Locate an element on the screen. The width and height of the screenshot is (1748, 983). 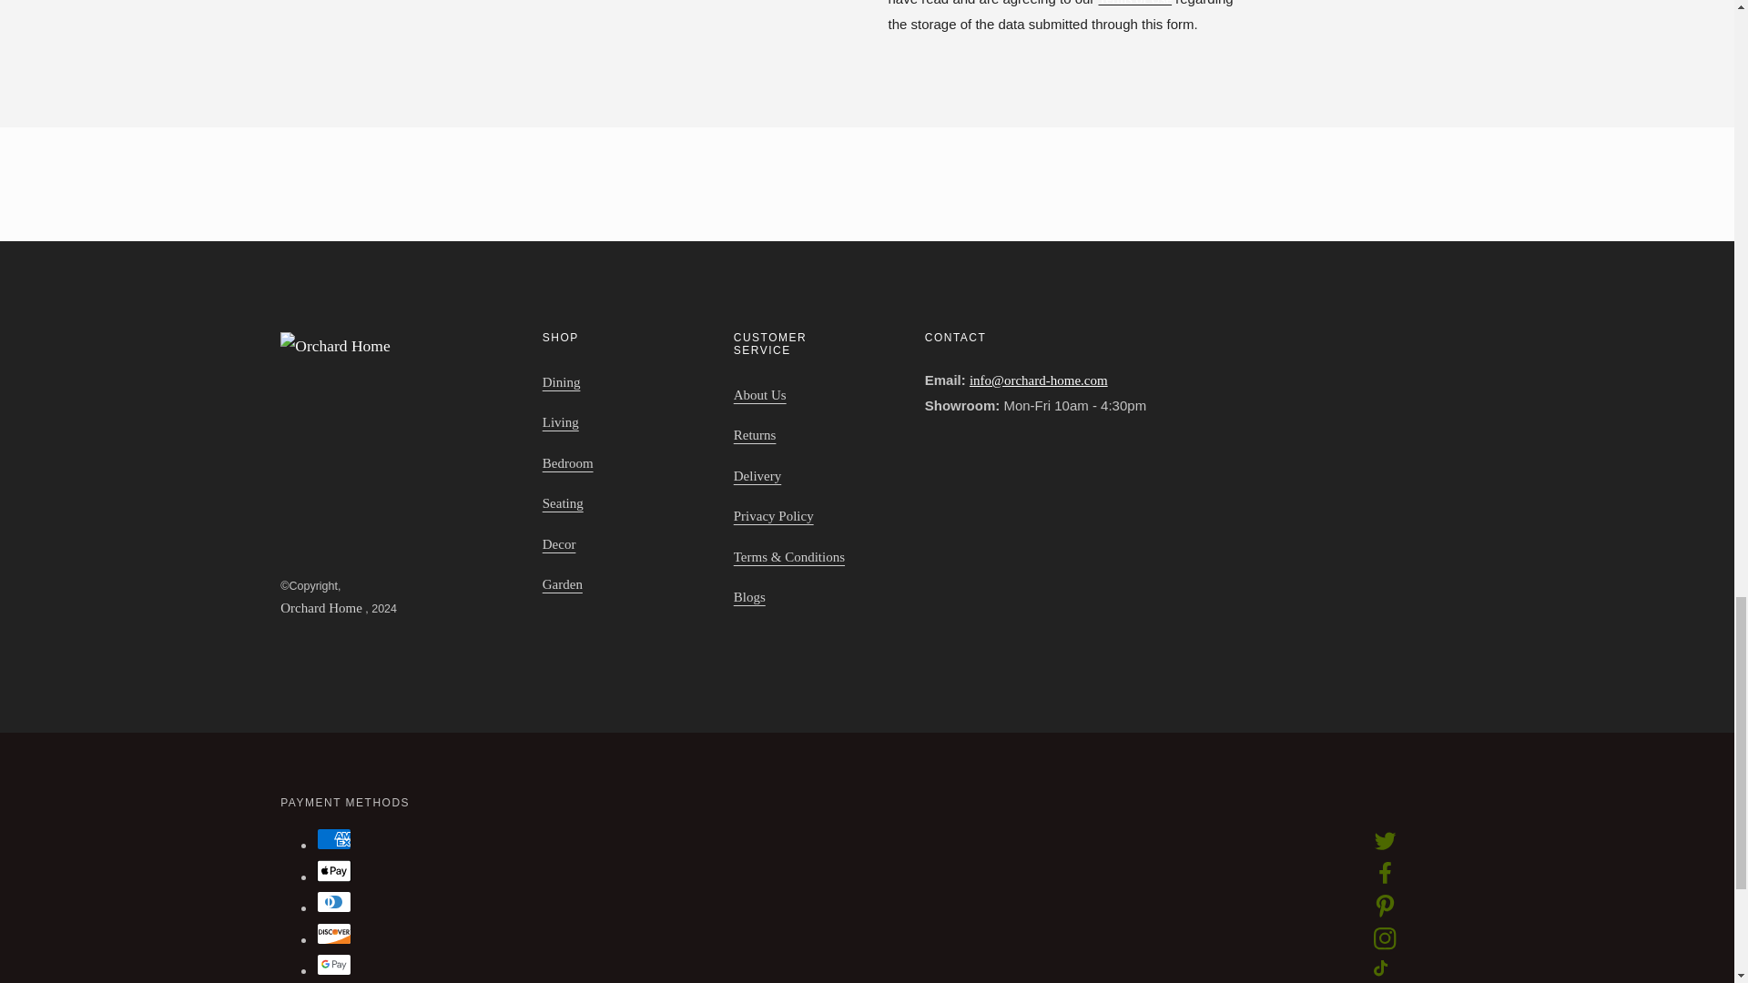
Google Pay is located at coordinates (333, 965).